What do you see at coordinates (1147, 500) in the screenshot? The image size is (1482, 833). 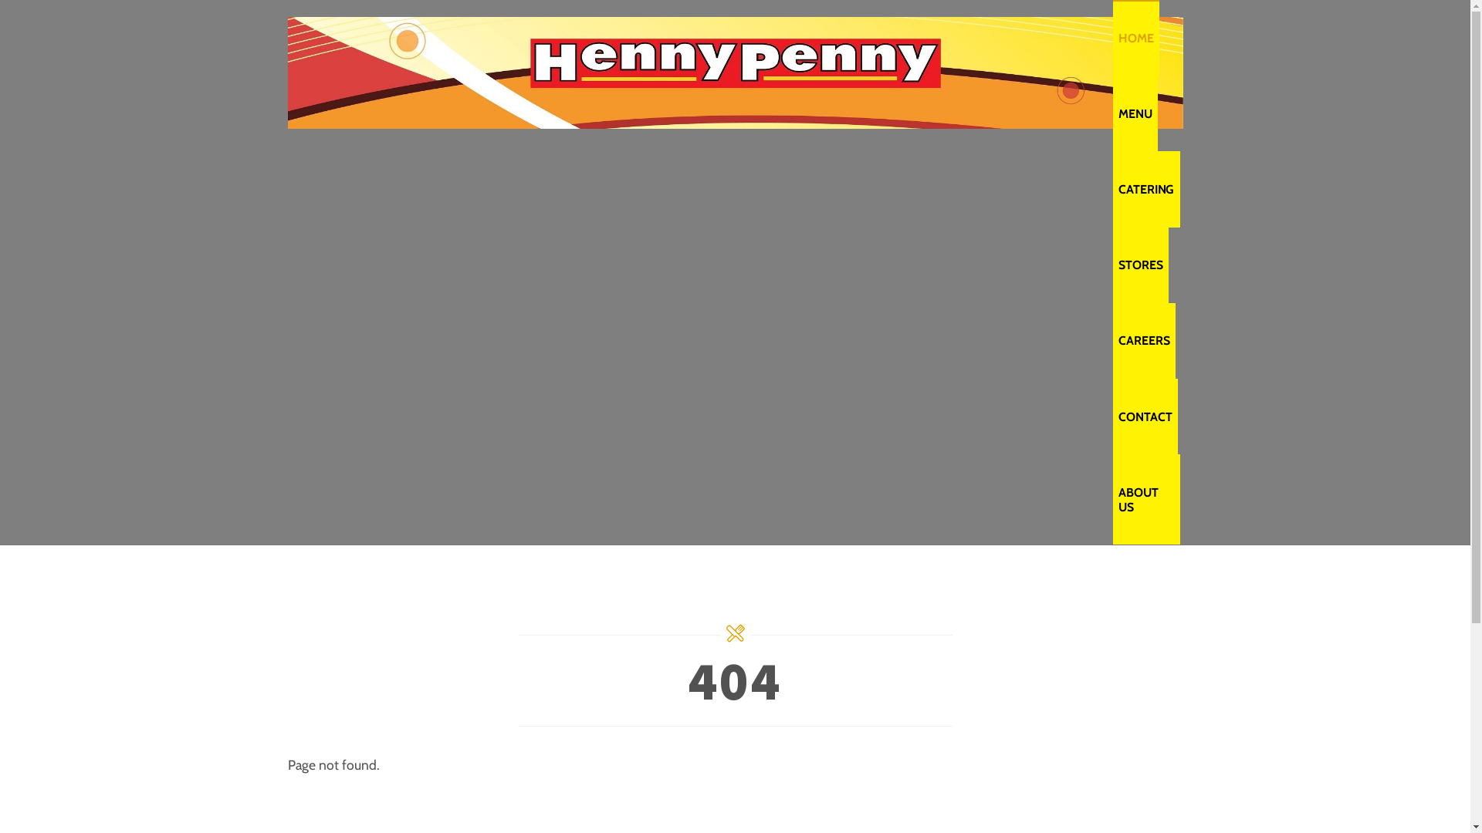 I see `ABOUT US` at bounding box center [1147, 500].